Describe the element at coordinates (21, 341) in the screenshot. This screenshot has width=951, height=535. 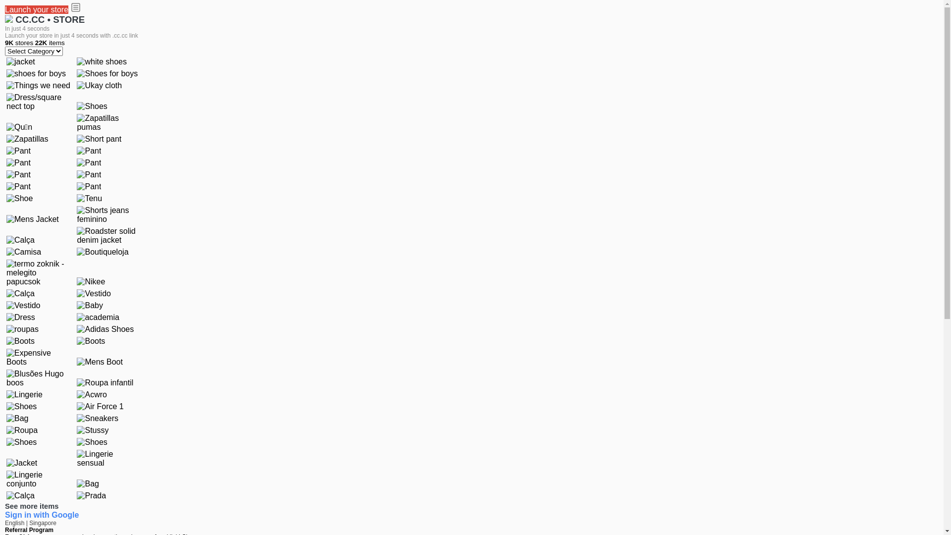
I see `Boots` at that location.